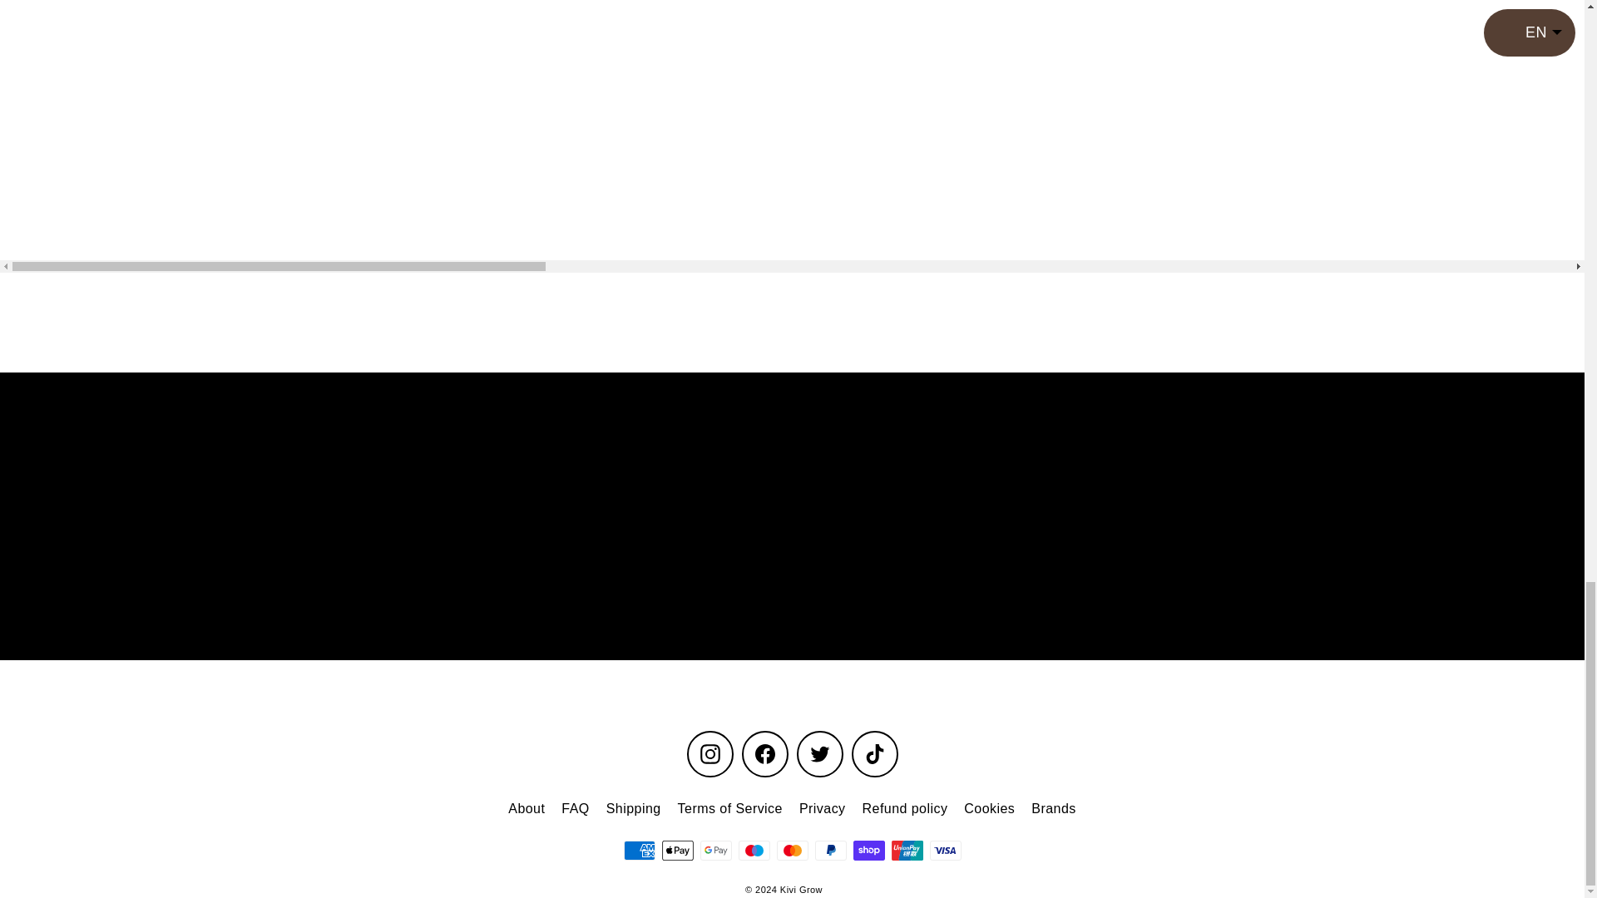  What do you see at coordinates (715, 850) in the screenshot?
I see `Google Pay` at bounding box center [715, 850].